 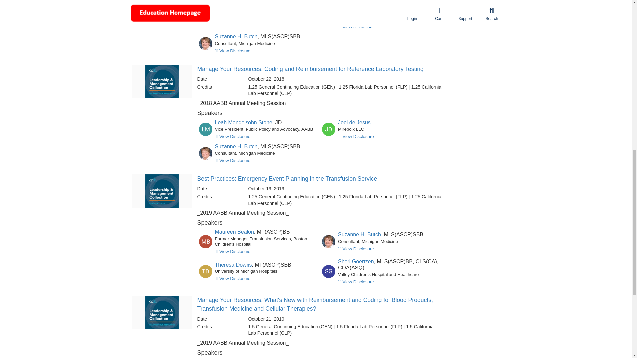 I want to click on Leah Mendelsohn Stone, so click(x=244, y=7).